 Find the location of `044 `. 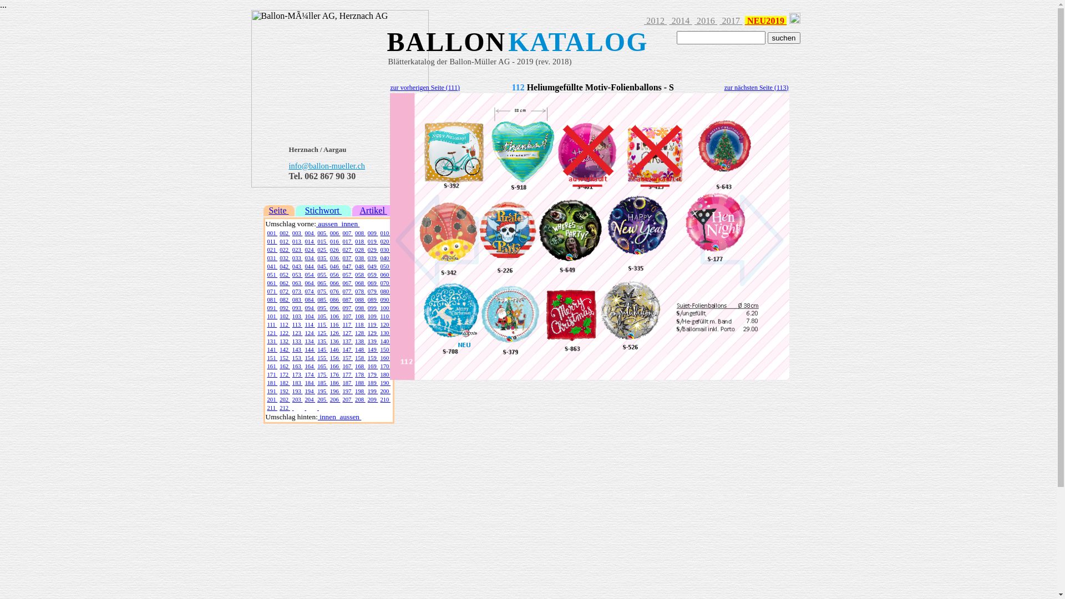

044  is located at coordinates (310, 266).